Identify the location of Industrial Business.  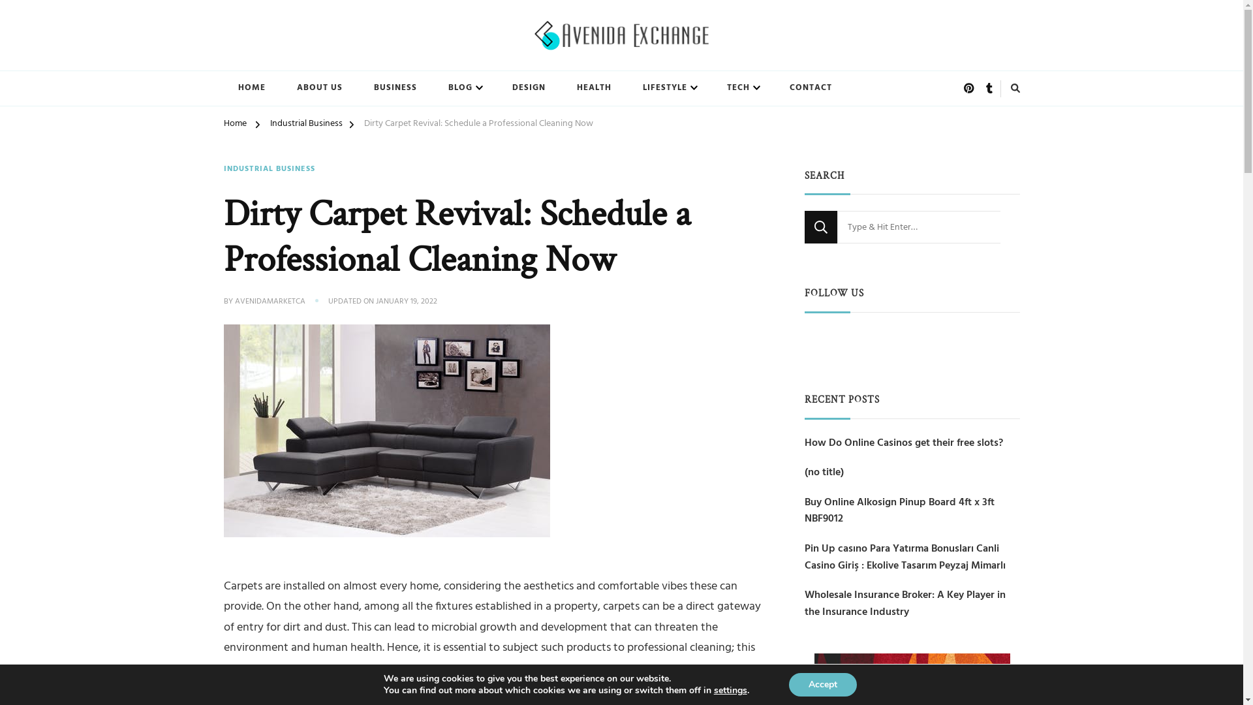
(307, 126).